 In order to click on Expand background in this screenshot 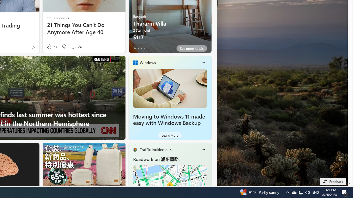, I will do `click(340, 168)`.